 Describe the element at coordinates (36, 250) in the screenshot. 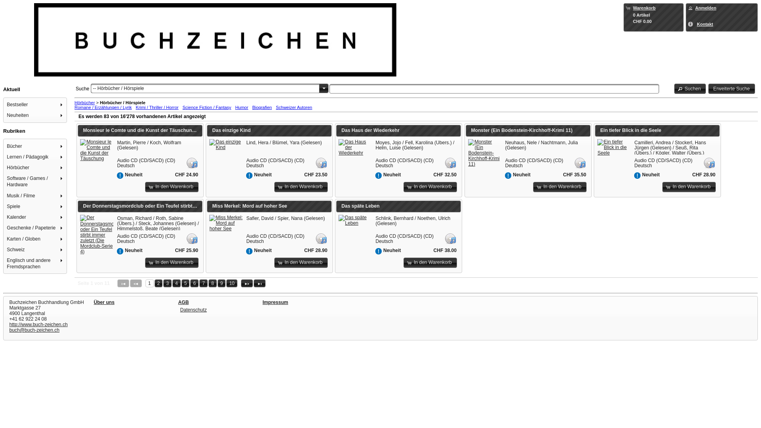

I see `Schweiz` at that location.